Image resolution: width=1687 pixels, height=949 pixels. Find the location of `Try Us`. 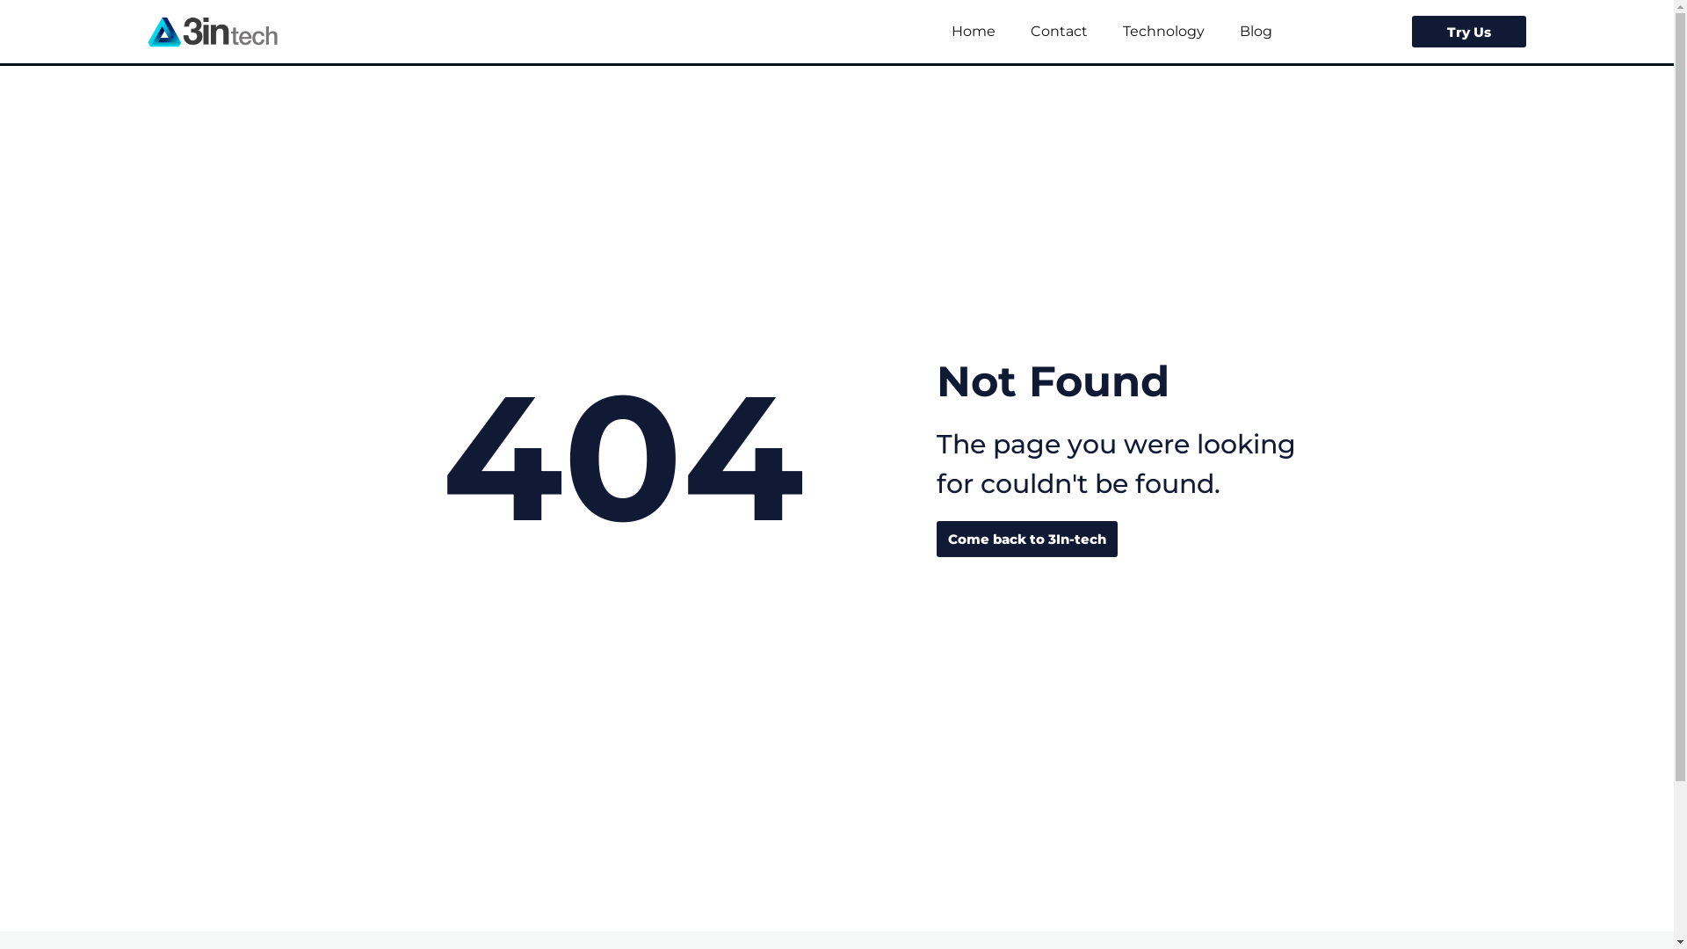

Try Us is located at coordinates (1469, 32).